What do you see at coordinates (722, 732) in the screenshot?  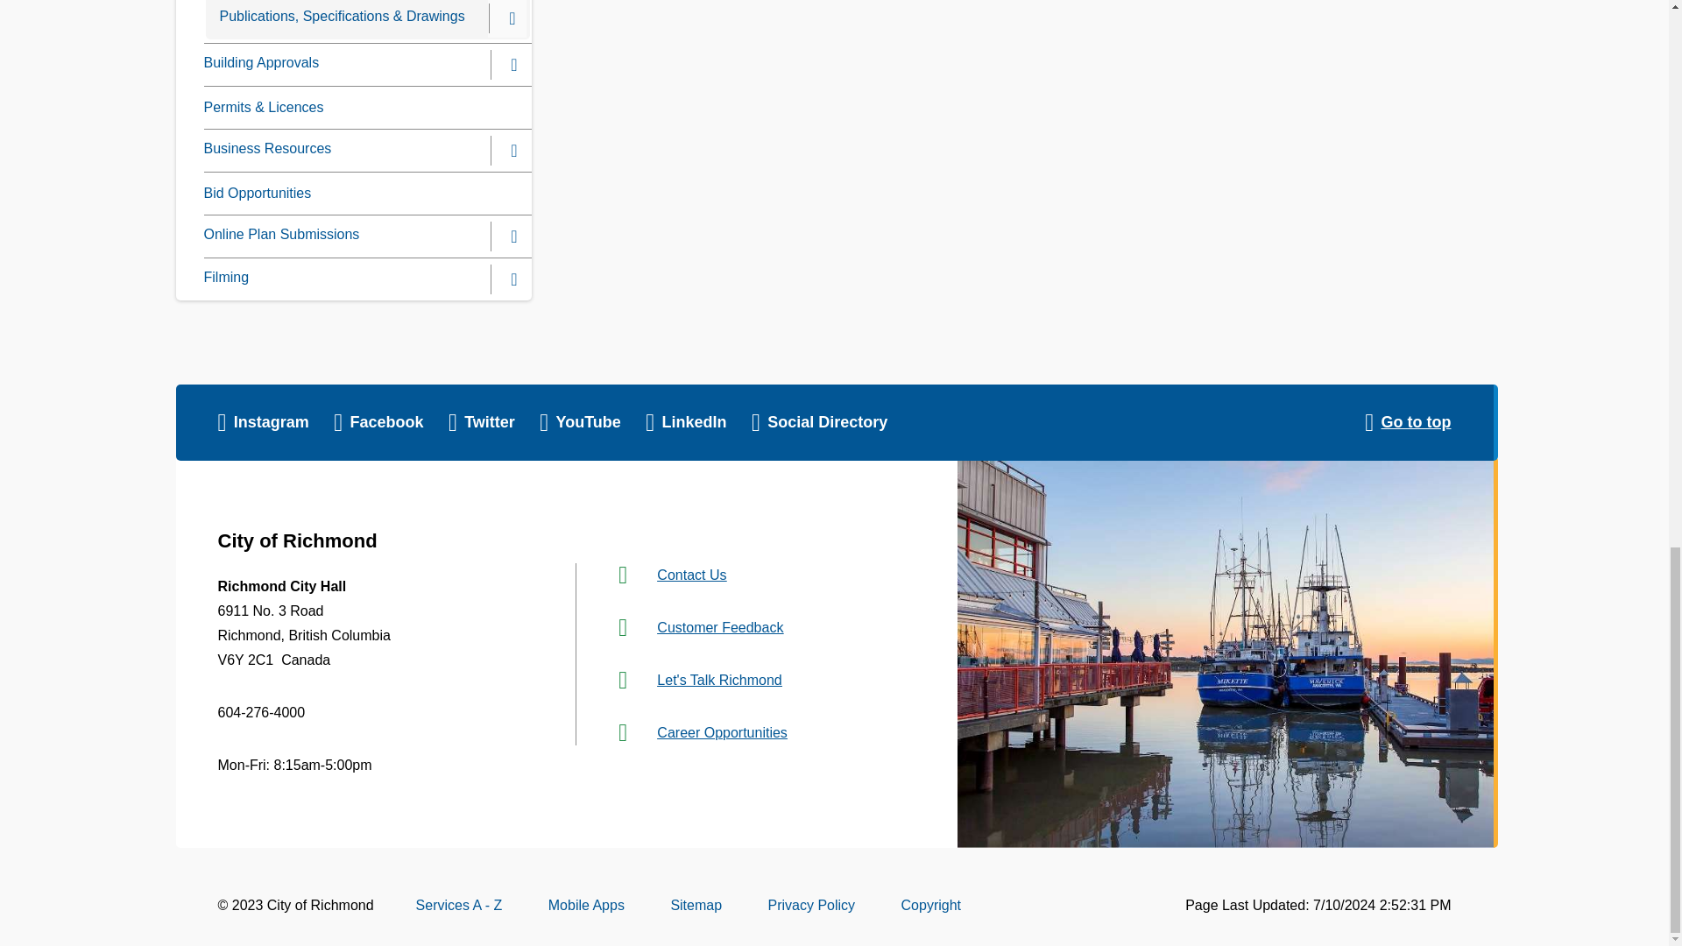 I see `Our Careers` at bounding box center [722, 732].